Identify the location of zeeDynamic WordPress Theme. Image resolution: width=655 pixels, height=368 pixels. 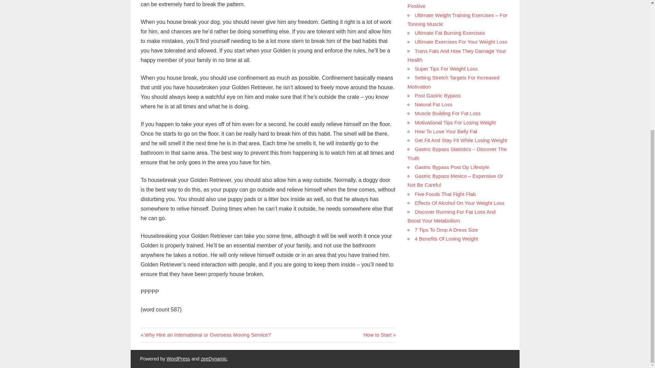
(433, 104).